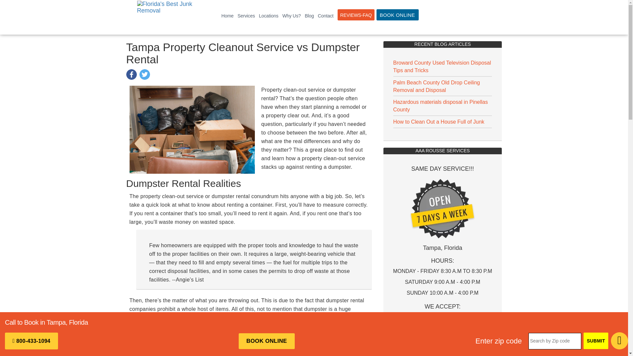 This screenshot has width=633, height=356. I want to click on SUBMIT, so click(596, 341).